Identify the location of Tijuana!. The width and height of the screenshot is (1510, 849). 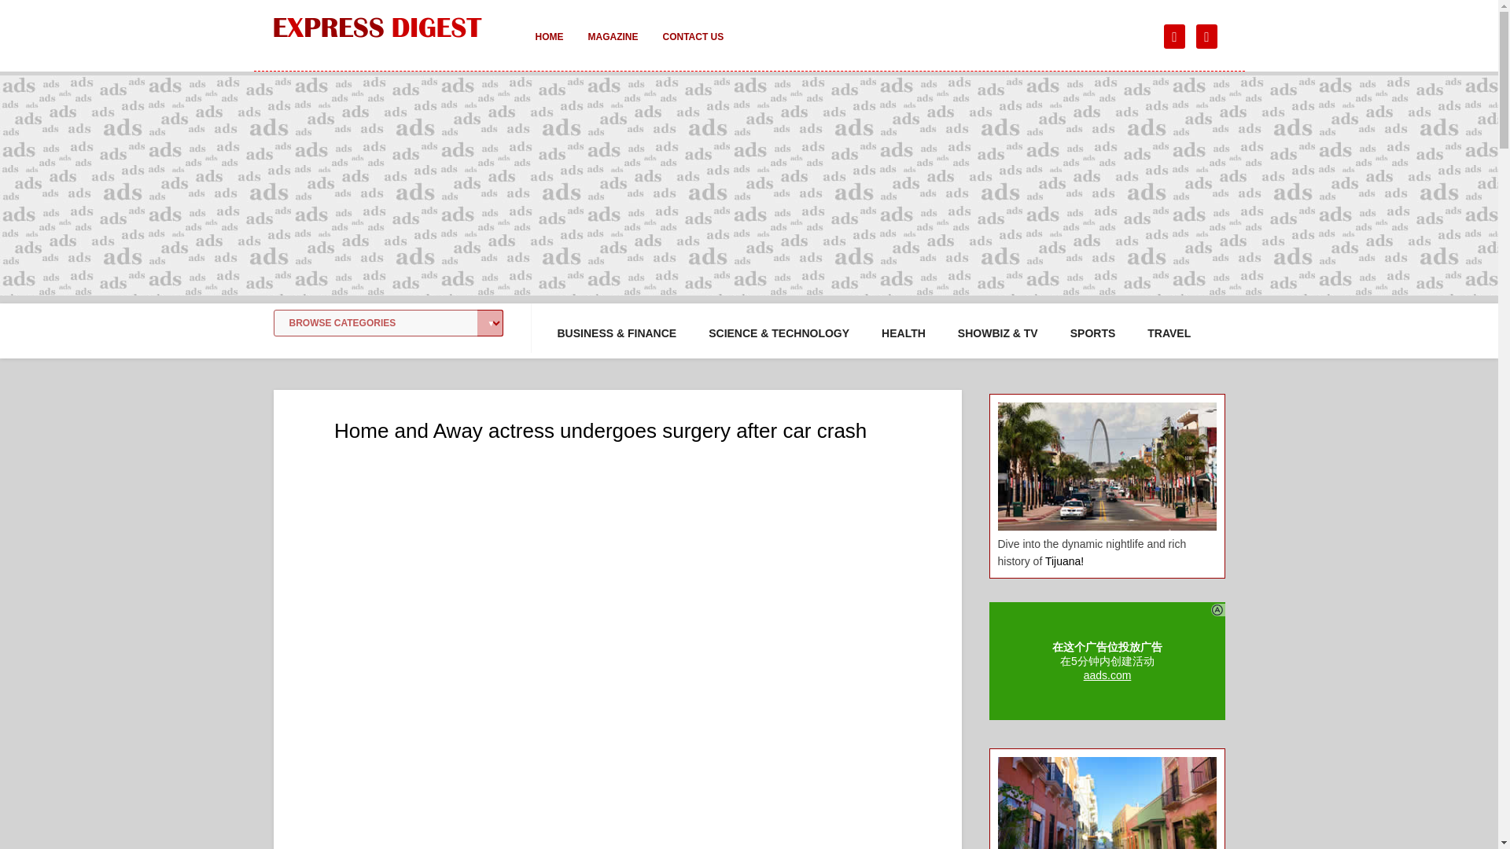
(1064, 561).